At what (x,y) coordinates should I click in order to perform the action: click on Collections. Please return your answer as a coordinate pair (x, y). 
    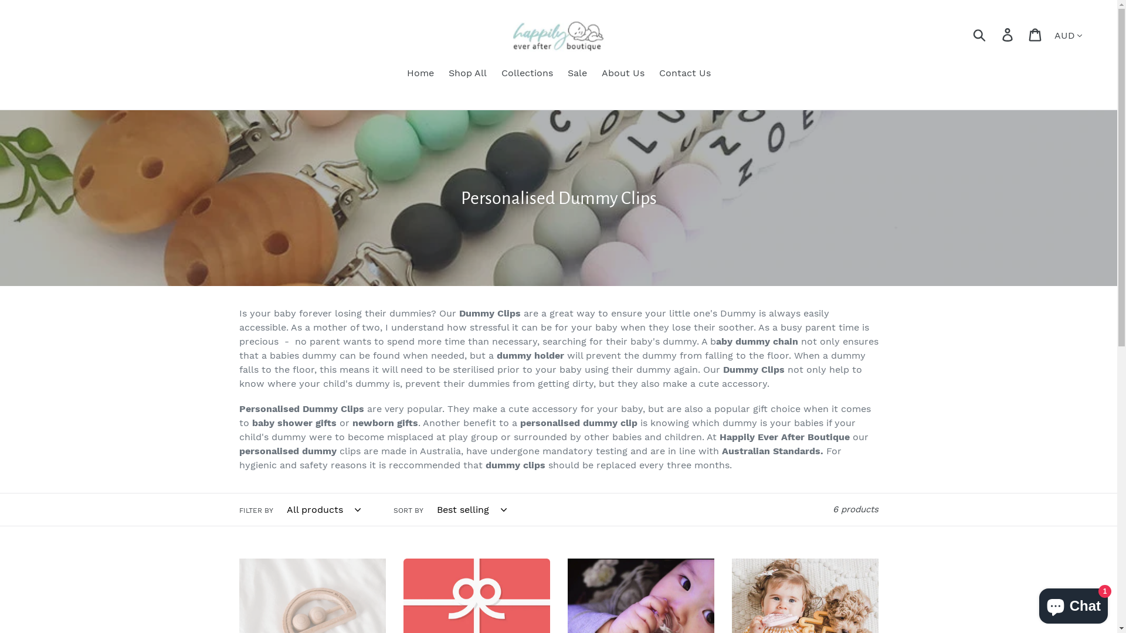
    Looking at the image, I should click on (527, 74).